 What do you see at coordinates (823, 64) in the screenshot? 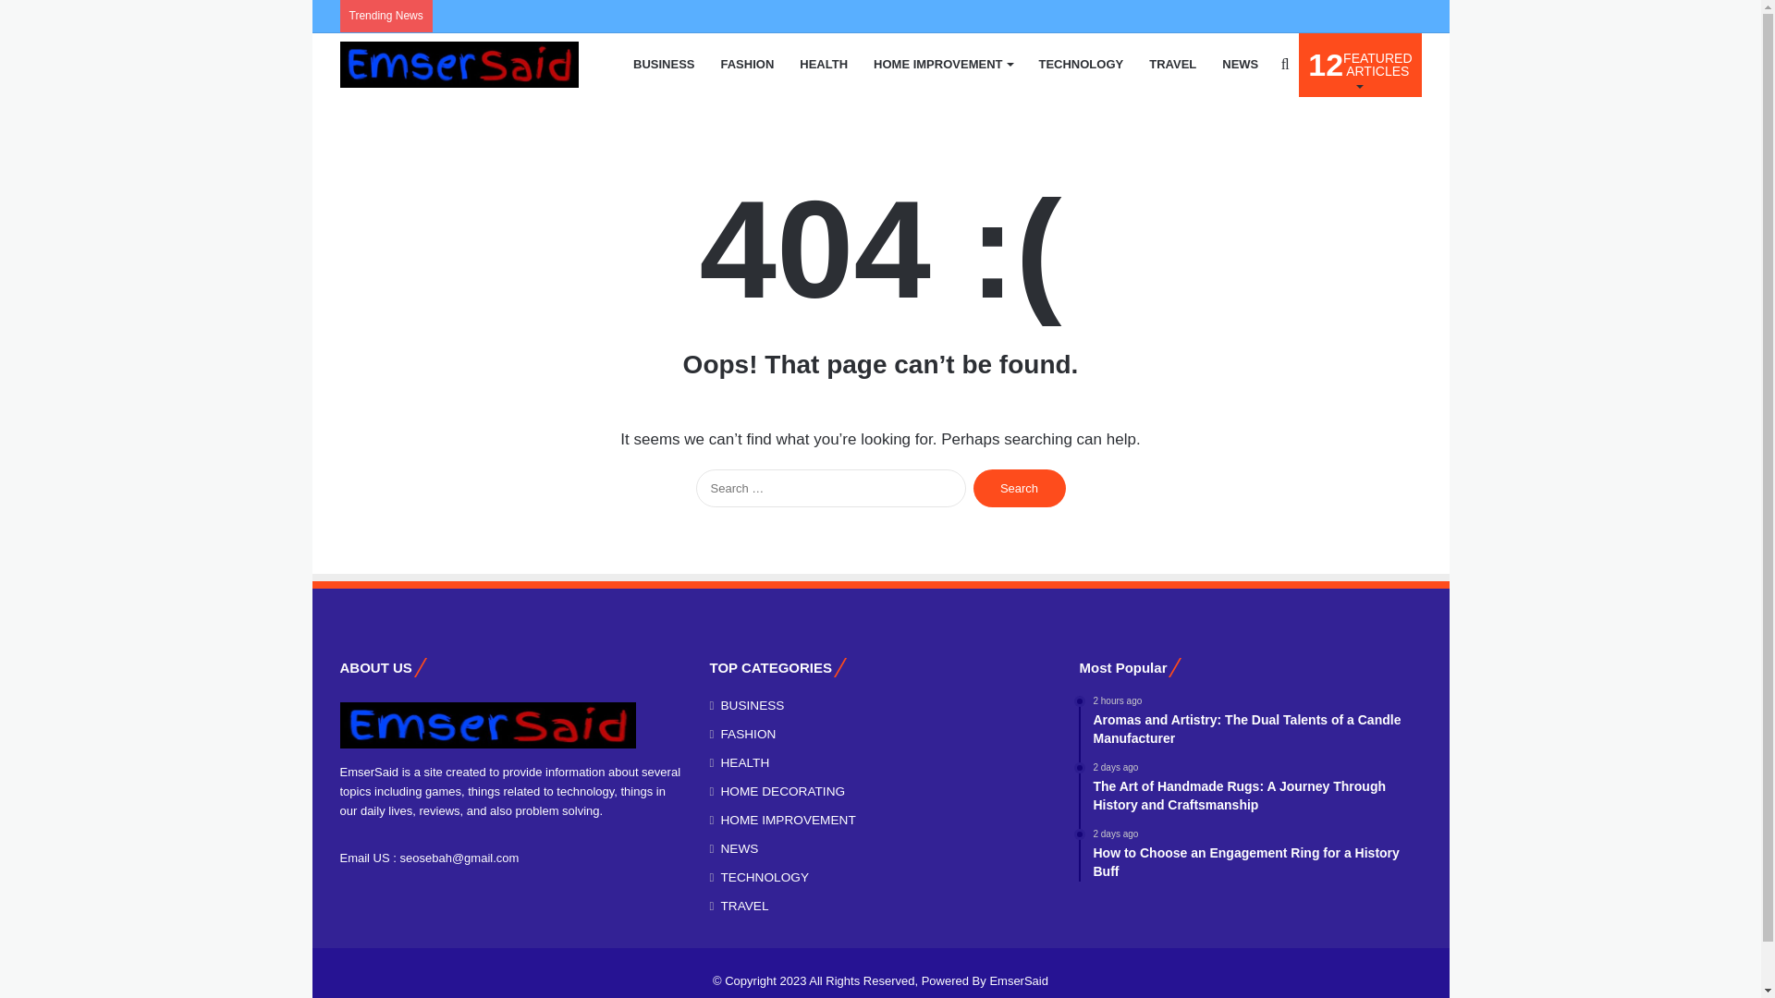
I see `NEWS` at bounding box center [823, 64].